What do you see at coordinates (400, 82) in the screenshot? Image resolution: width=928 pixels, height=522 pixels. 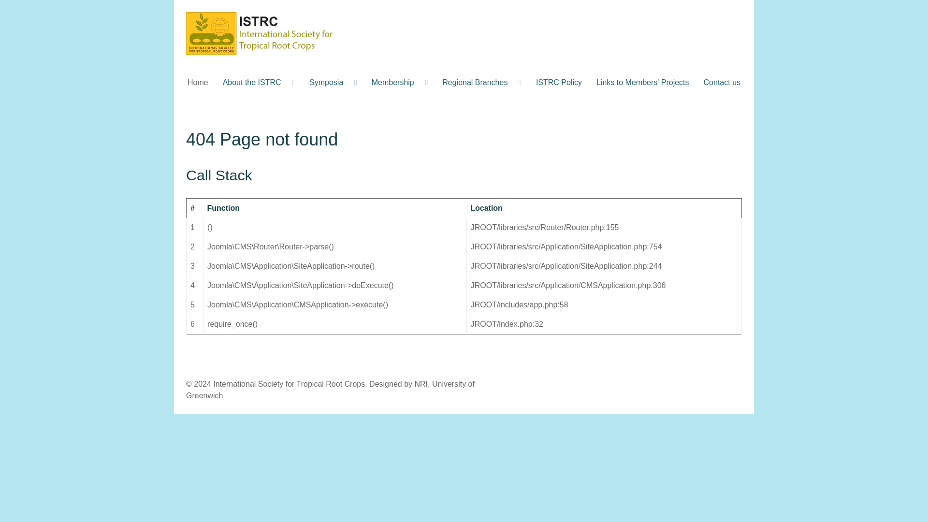 I see `Membership` at bounding box center [400, 82].